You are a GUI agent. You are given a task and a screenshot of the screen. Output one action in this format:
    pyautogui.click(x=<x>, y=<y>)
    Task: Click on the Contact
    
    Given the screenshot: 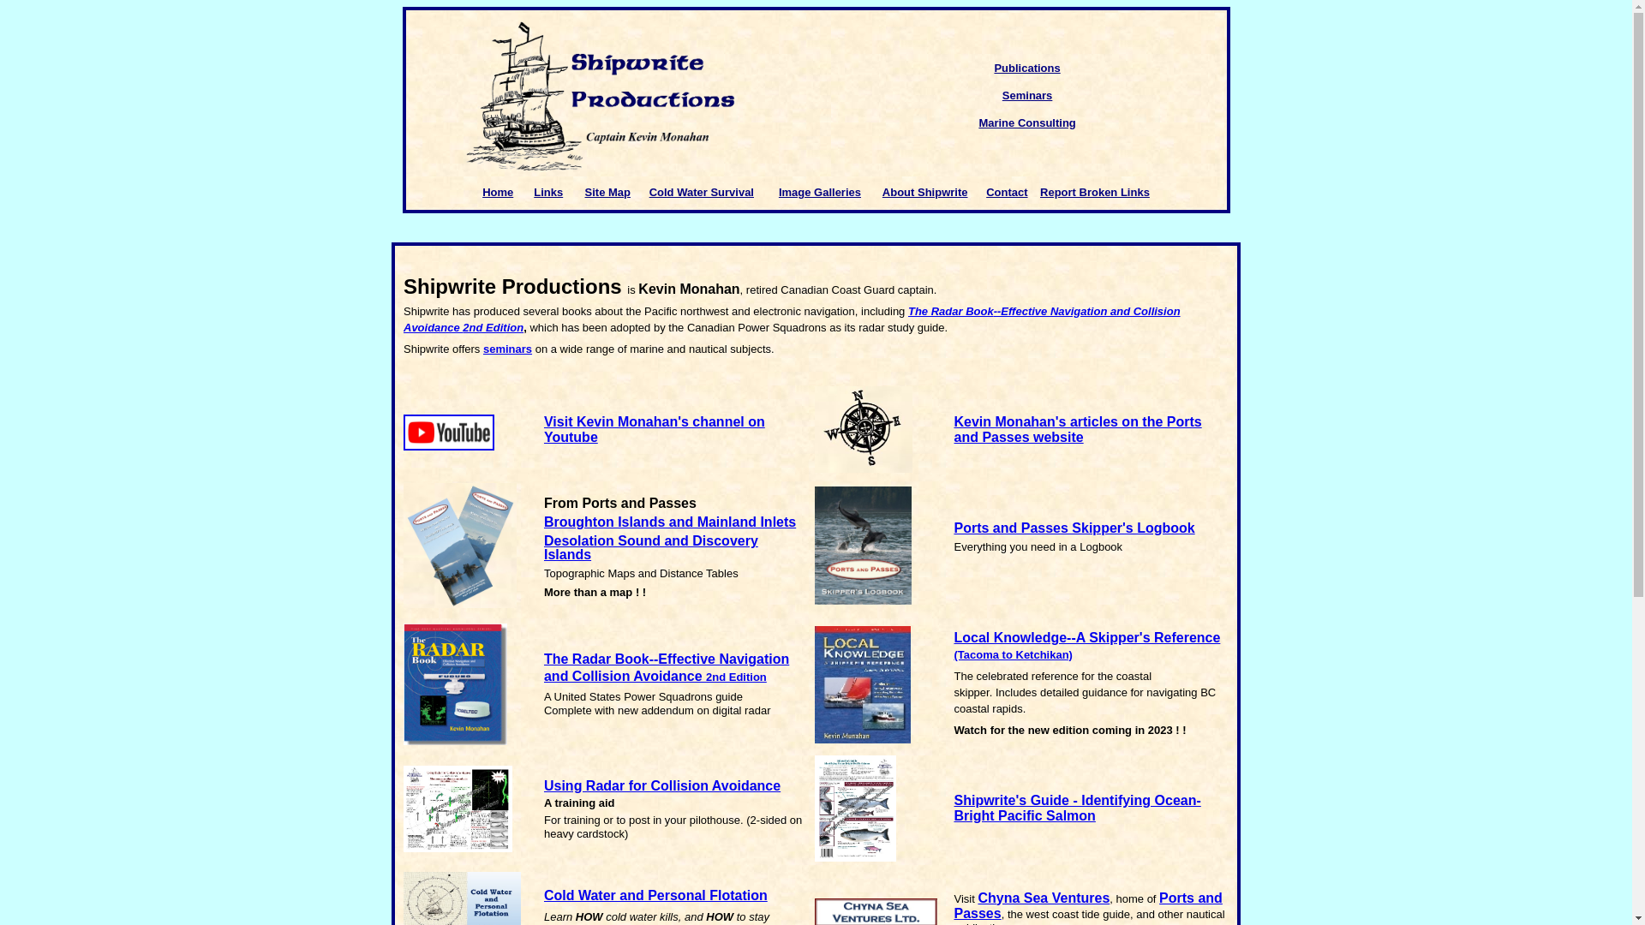 What is the action you would take?
    pyautogui.click(x=1007, y=192)
    